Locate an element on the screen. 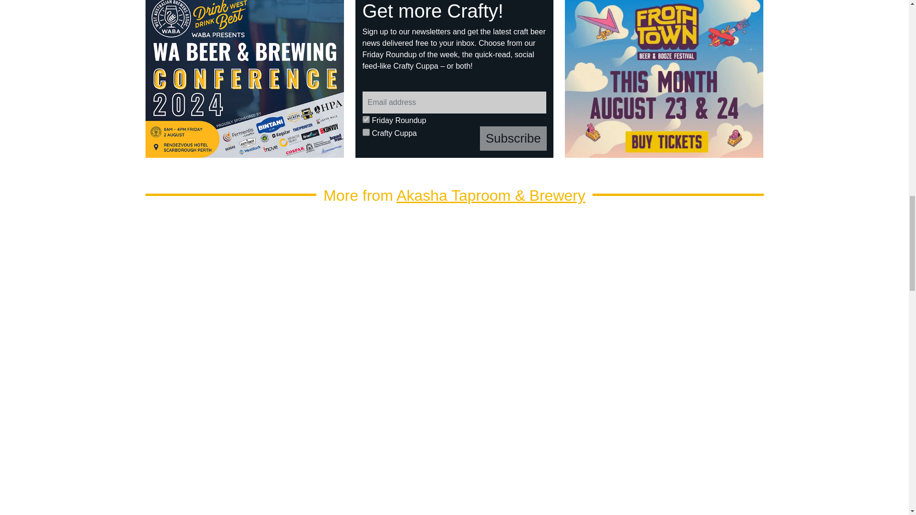  Froth Town 2024 B 2 is located at coordinates (664, 79).